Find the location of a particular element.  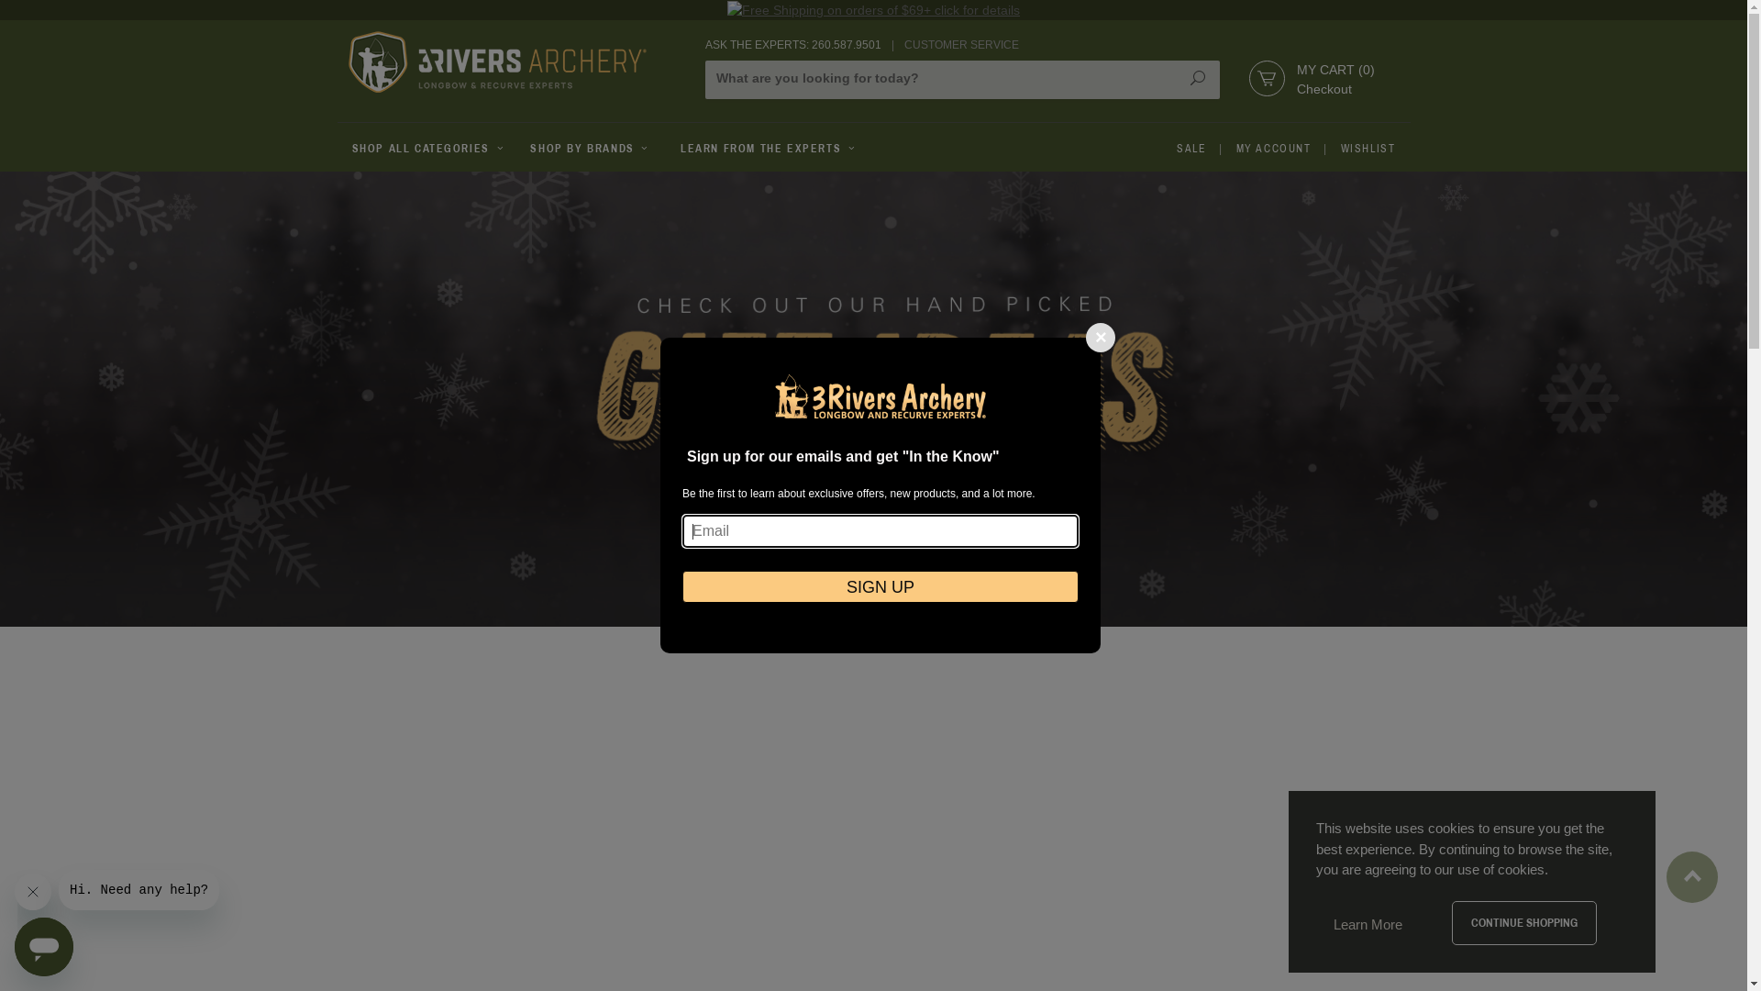

Back to Top is located at coordinates (1693, 868).